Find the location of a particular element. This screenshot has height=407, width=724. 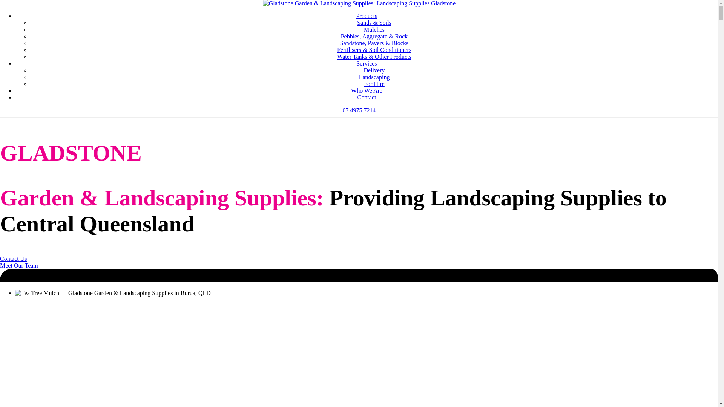

Mulches is located at coordinates (374, 29).